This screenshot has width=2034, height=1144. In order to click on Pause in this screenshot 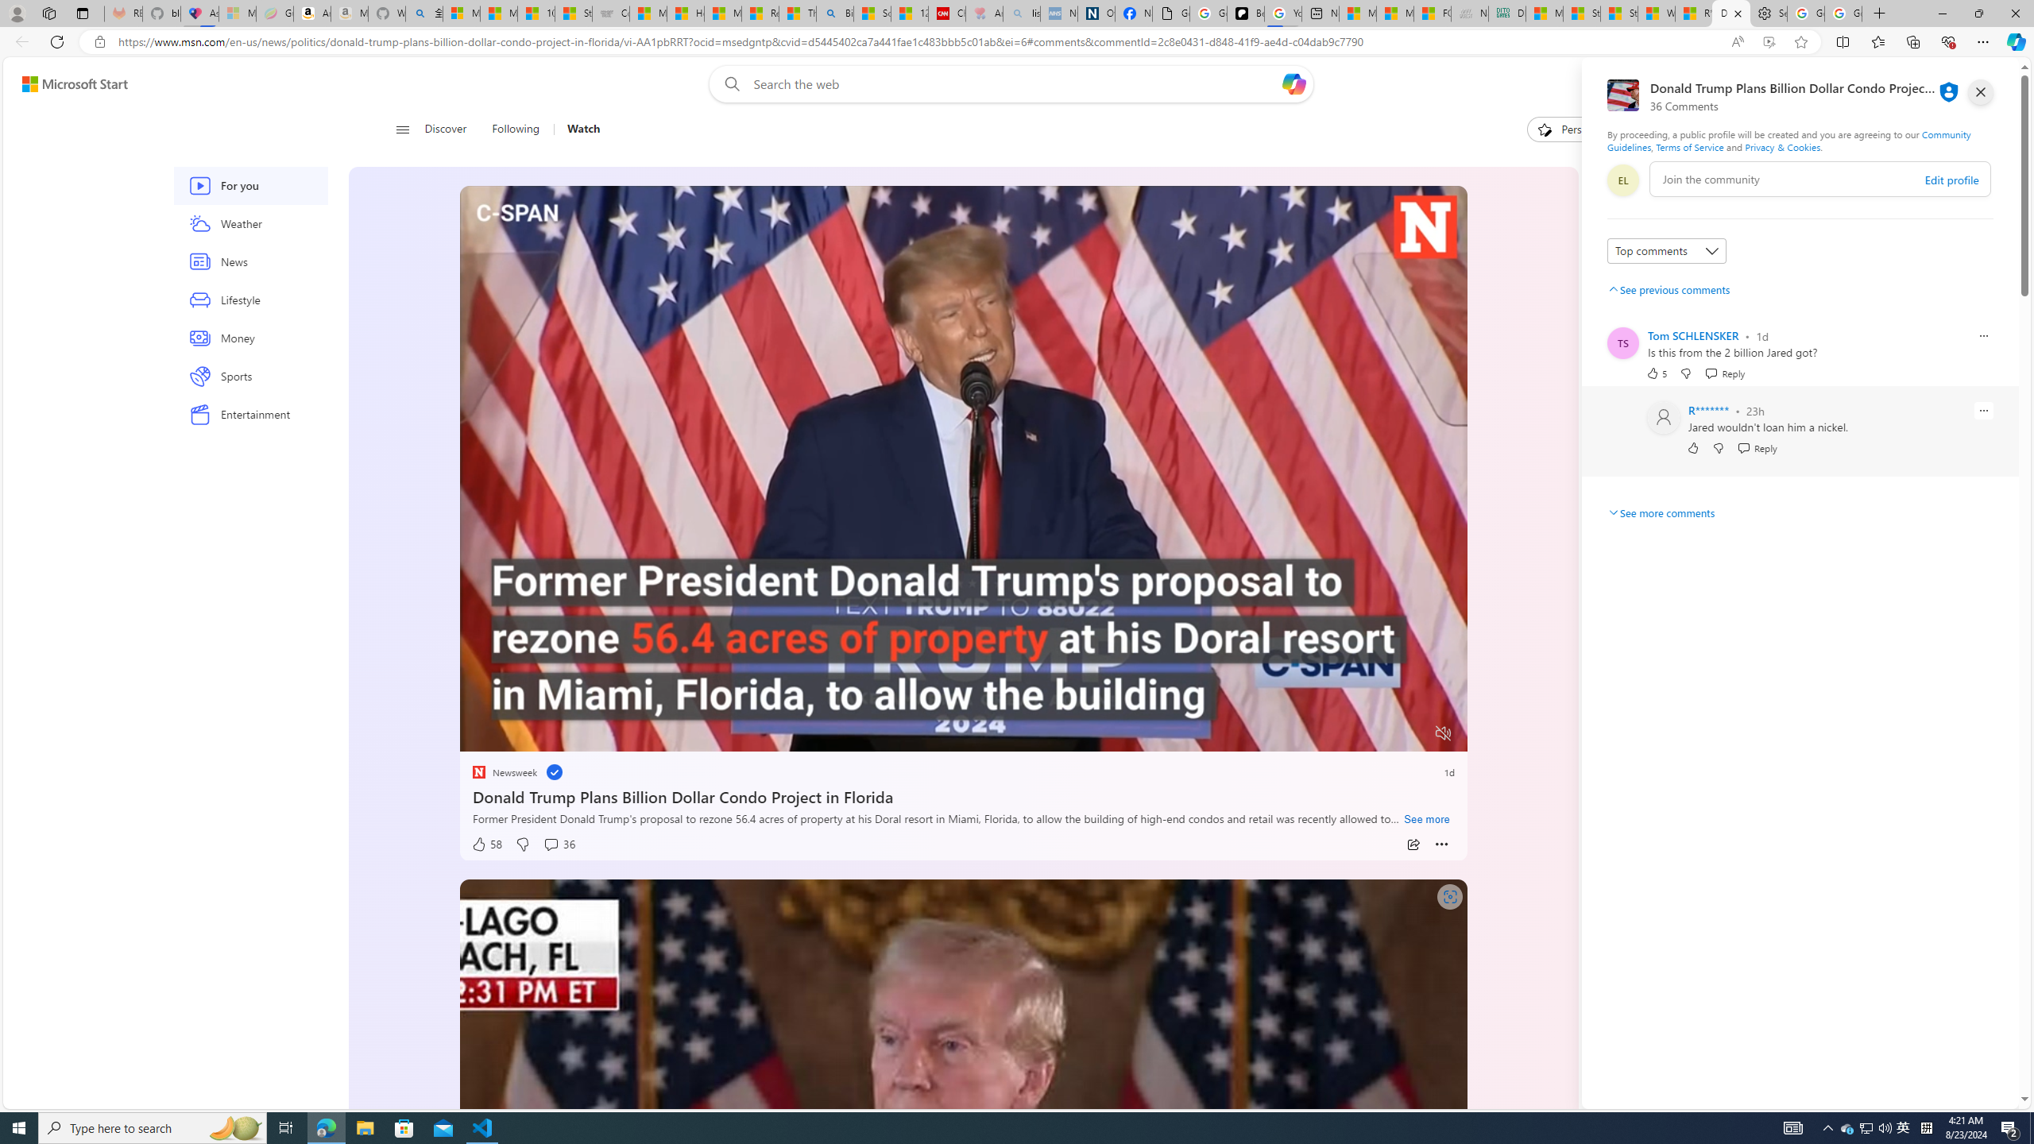, I will do `click(483, 734)`.